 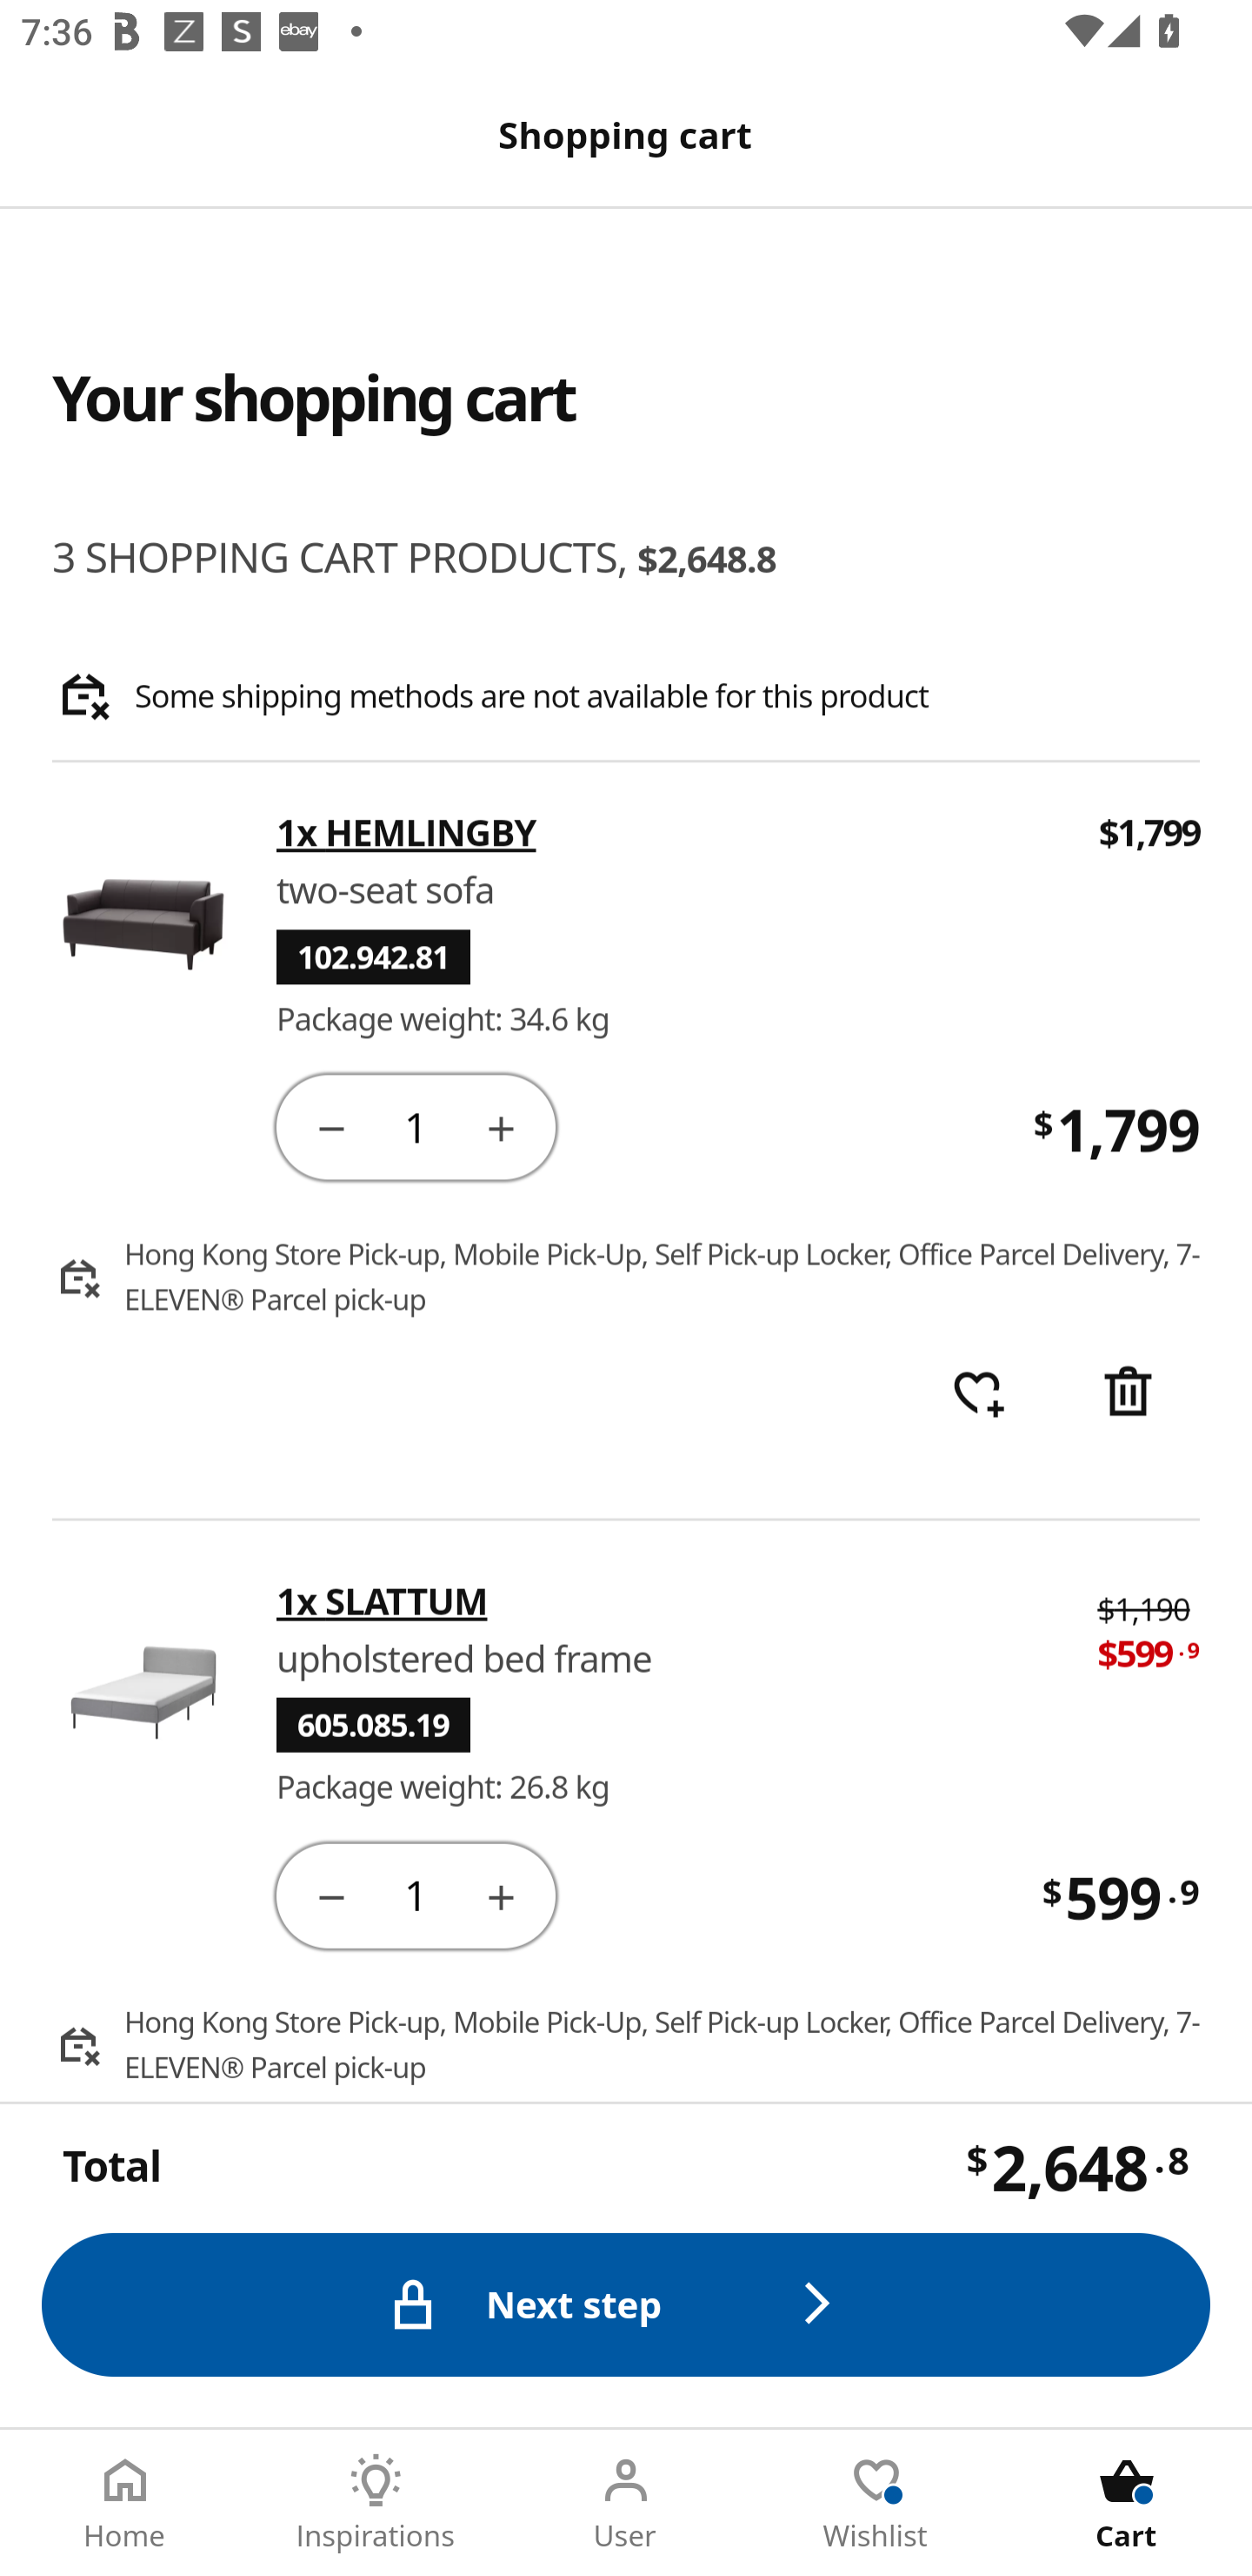 What do you see at coordinates (416, 1894) in the screenshot?
I see `1` at bounding box center [416, 1894].